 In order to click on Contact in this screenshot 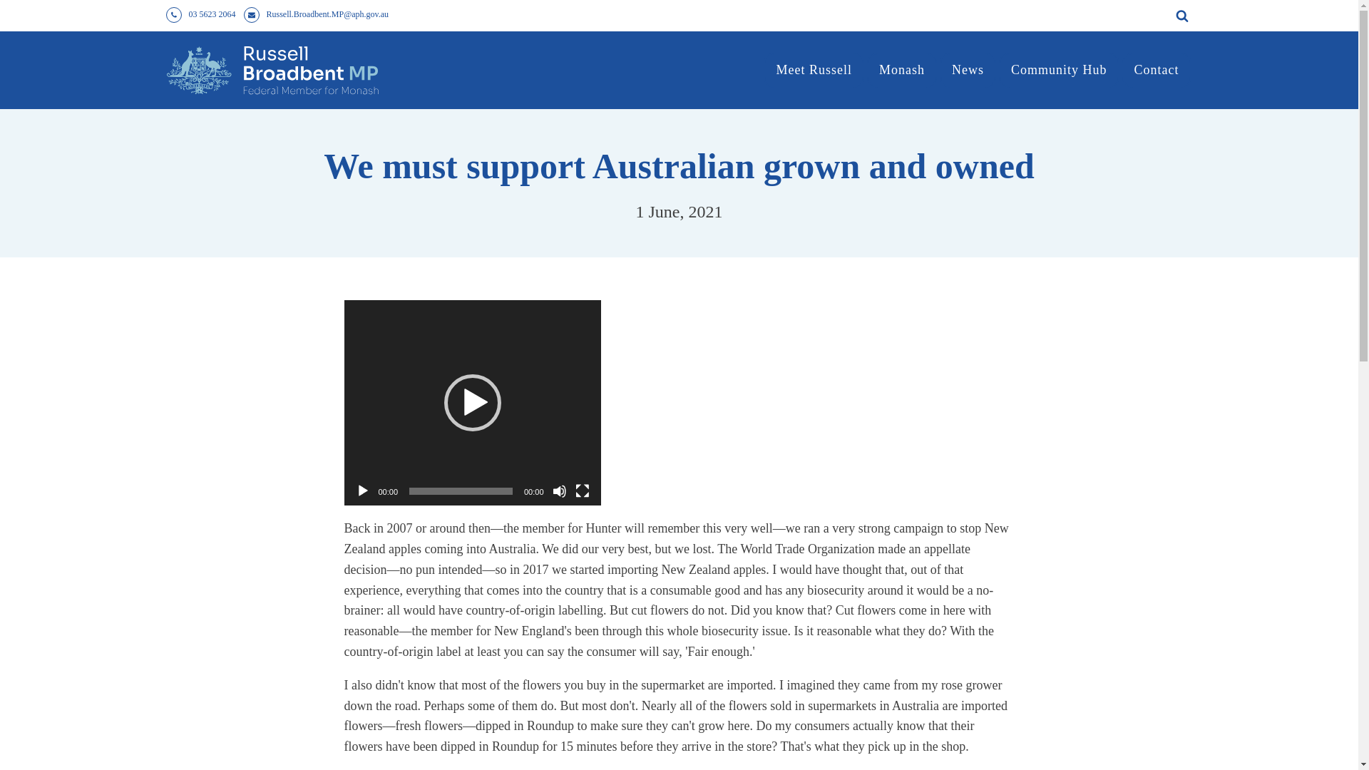, I will do `click(1157, 70)`.